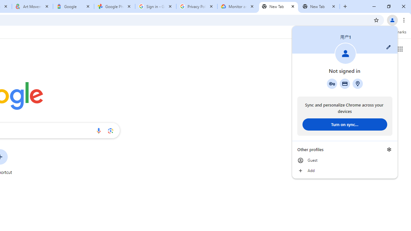 This screenshot has height=231, width=411. What do you see at coordinates (156, 6) in the screenshot?
I see `Sign in - Google Accounts` at bounding box center [156, 6].